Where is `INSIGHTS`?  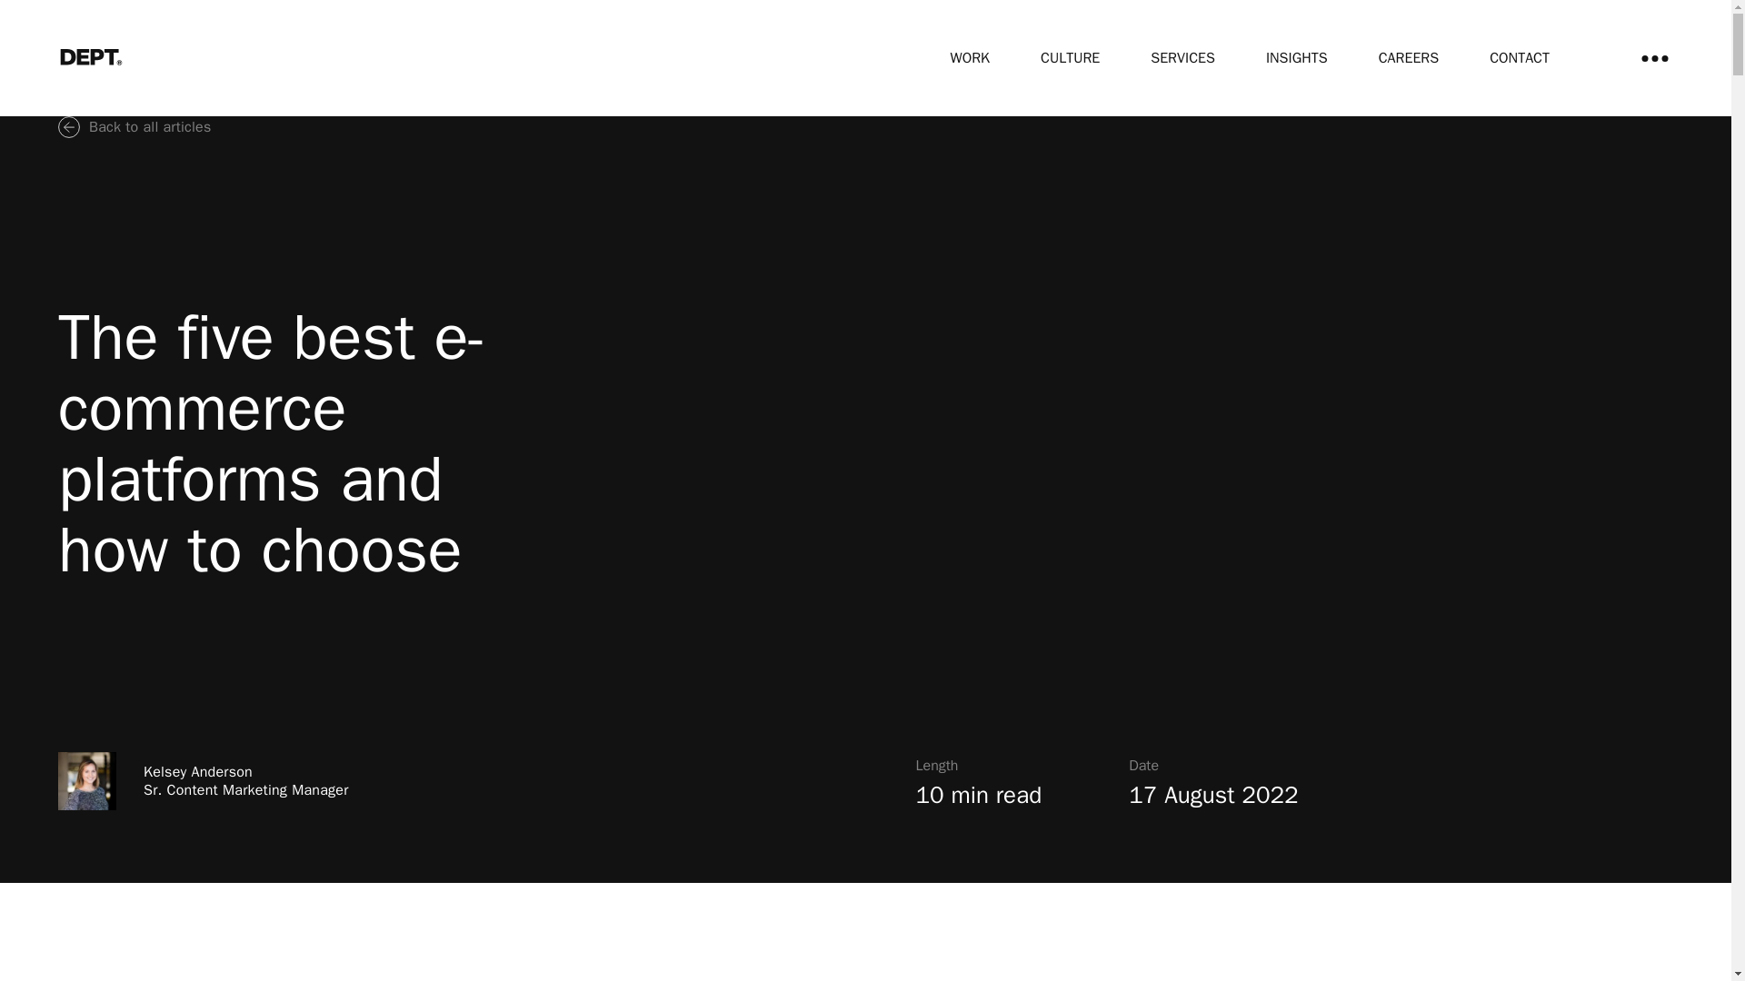
INSIGHTS is located at coordinates (1297, 58).